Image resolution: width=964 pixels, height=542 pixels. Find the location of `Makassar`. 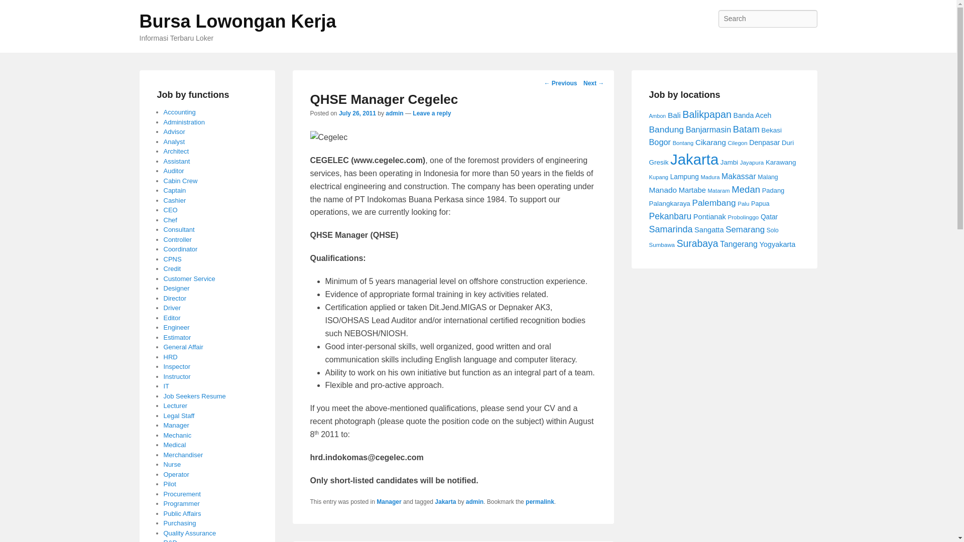

Makassar is located at coordinates (738, 176).